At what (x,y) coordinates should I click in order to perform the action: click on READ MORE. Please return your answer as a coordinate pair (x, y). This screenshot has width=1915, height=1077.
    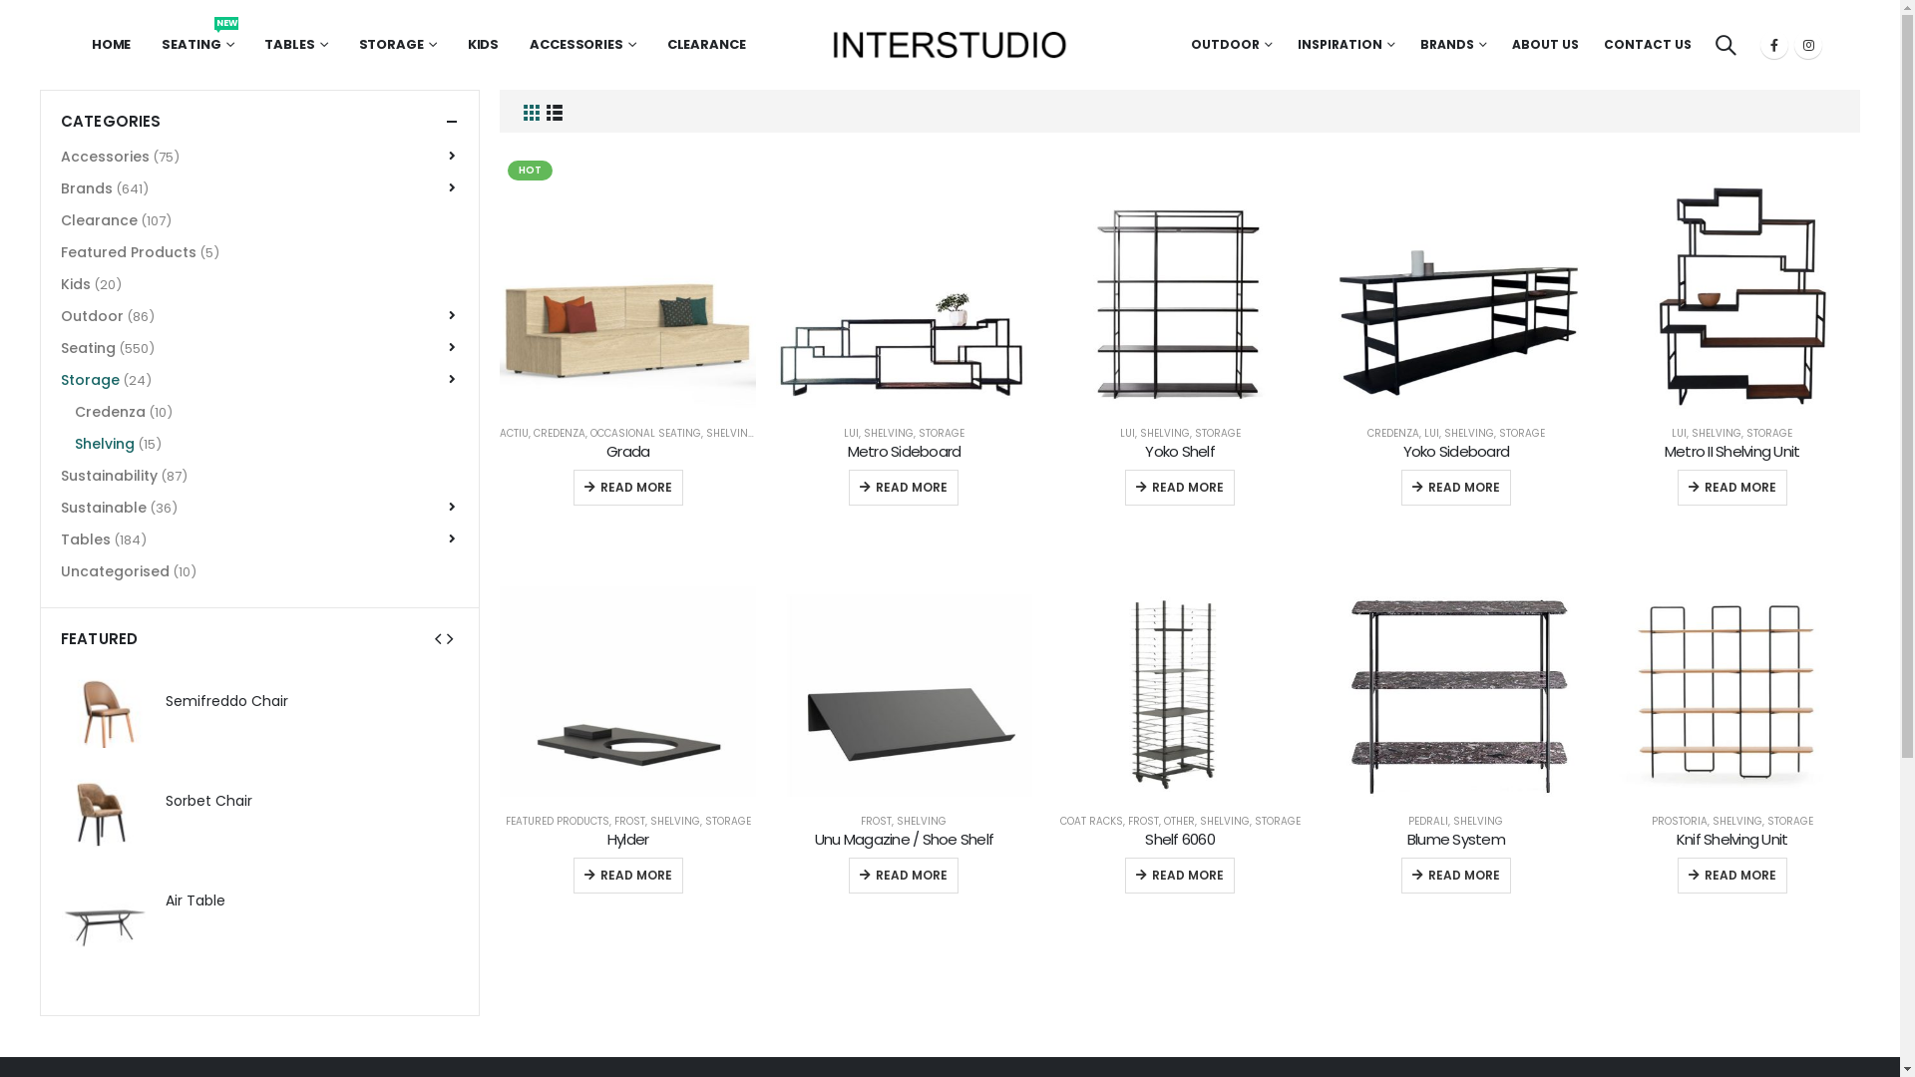
    Looking at the image, I should click on (1732, 876).